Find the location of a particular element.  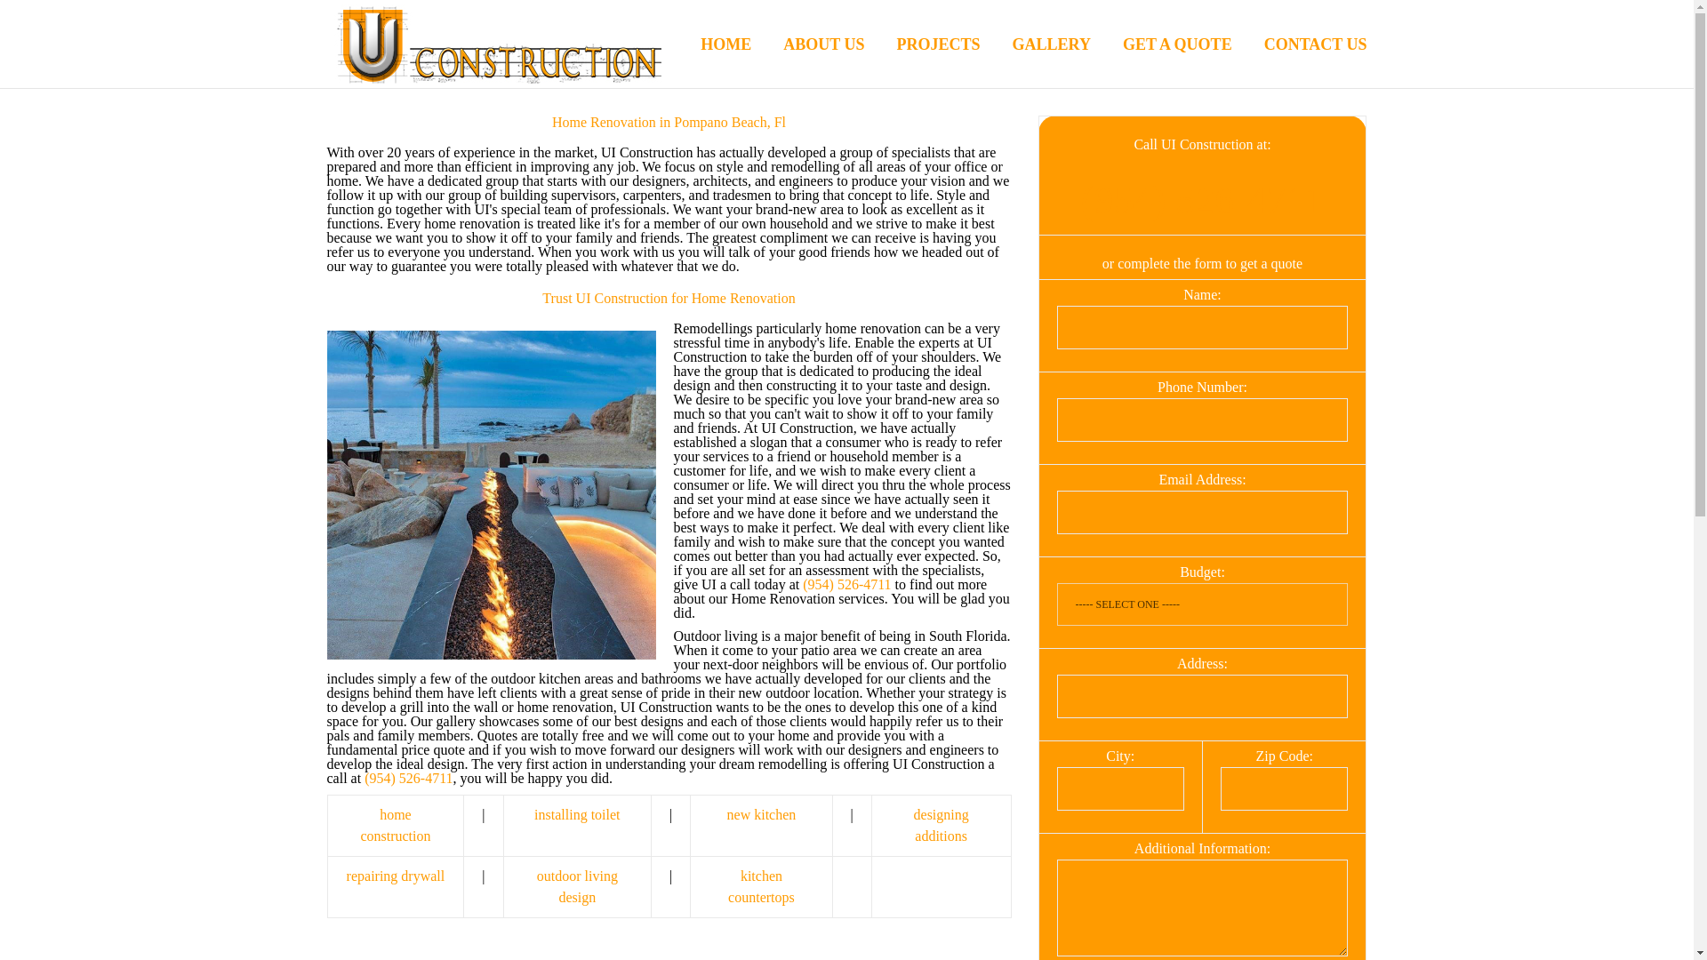

designing additions is located at coordinates (941, 825).